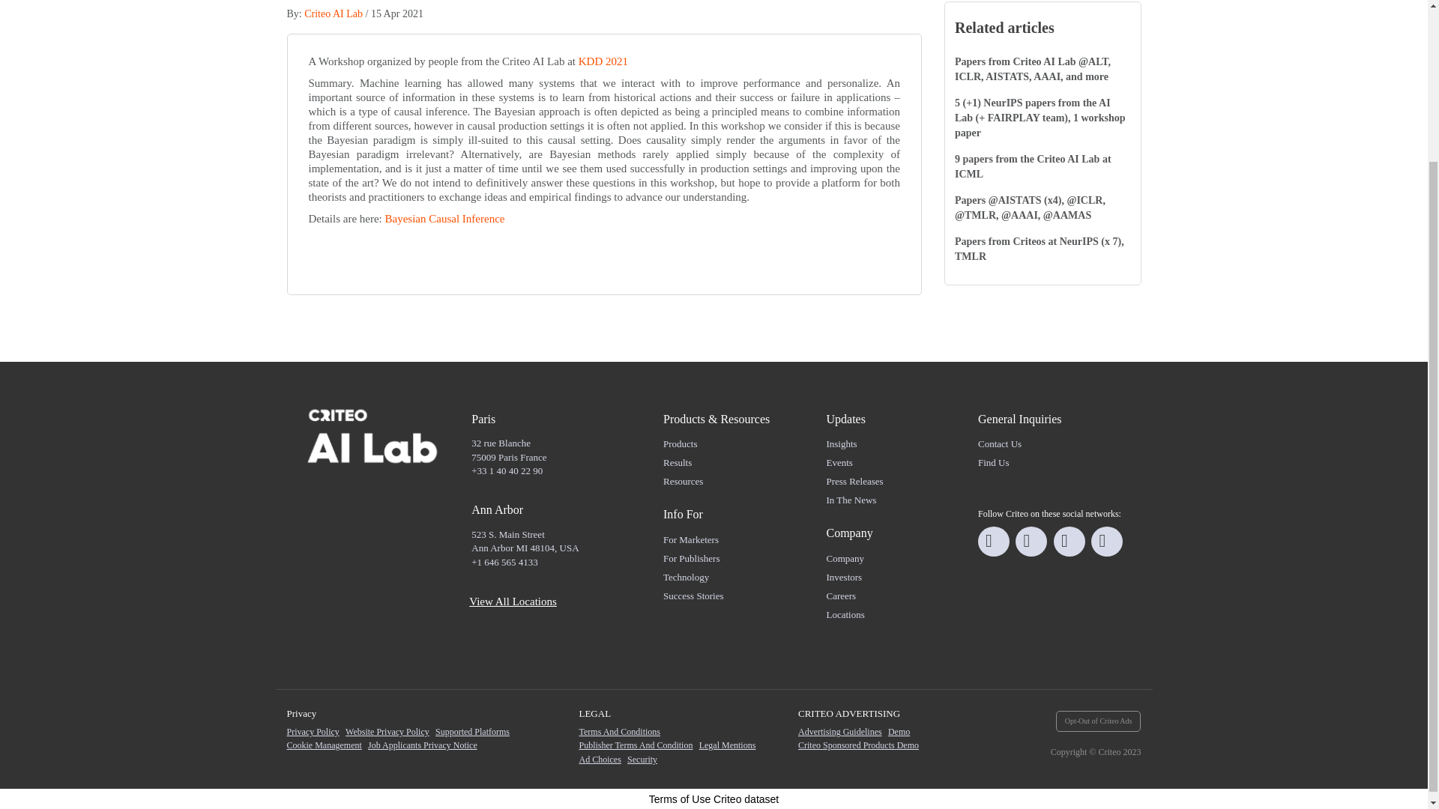 This screenshot has width=1439, height=809. Describe the element at coordinates (693, 596) in the screenshot. I see `Success Stories` at that location.